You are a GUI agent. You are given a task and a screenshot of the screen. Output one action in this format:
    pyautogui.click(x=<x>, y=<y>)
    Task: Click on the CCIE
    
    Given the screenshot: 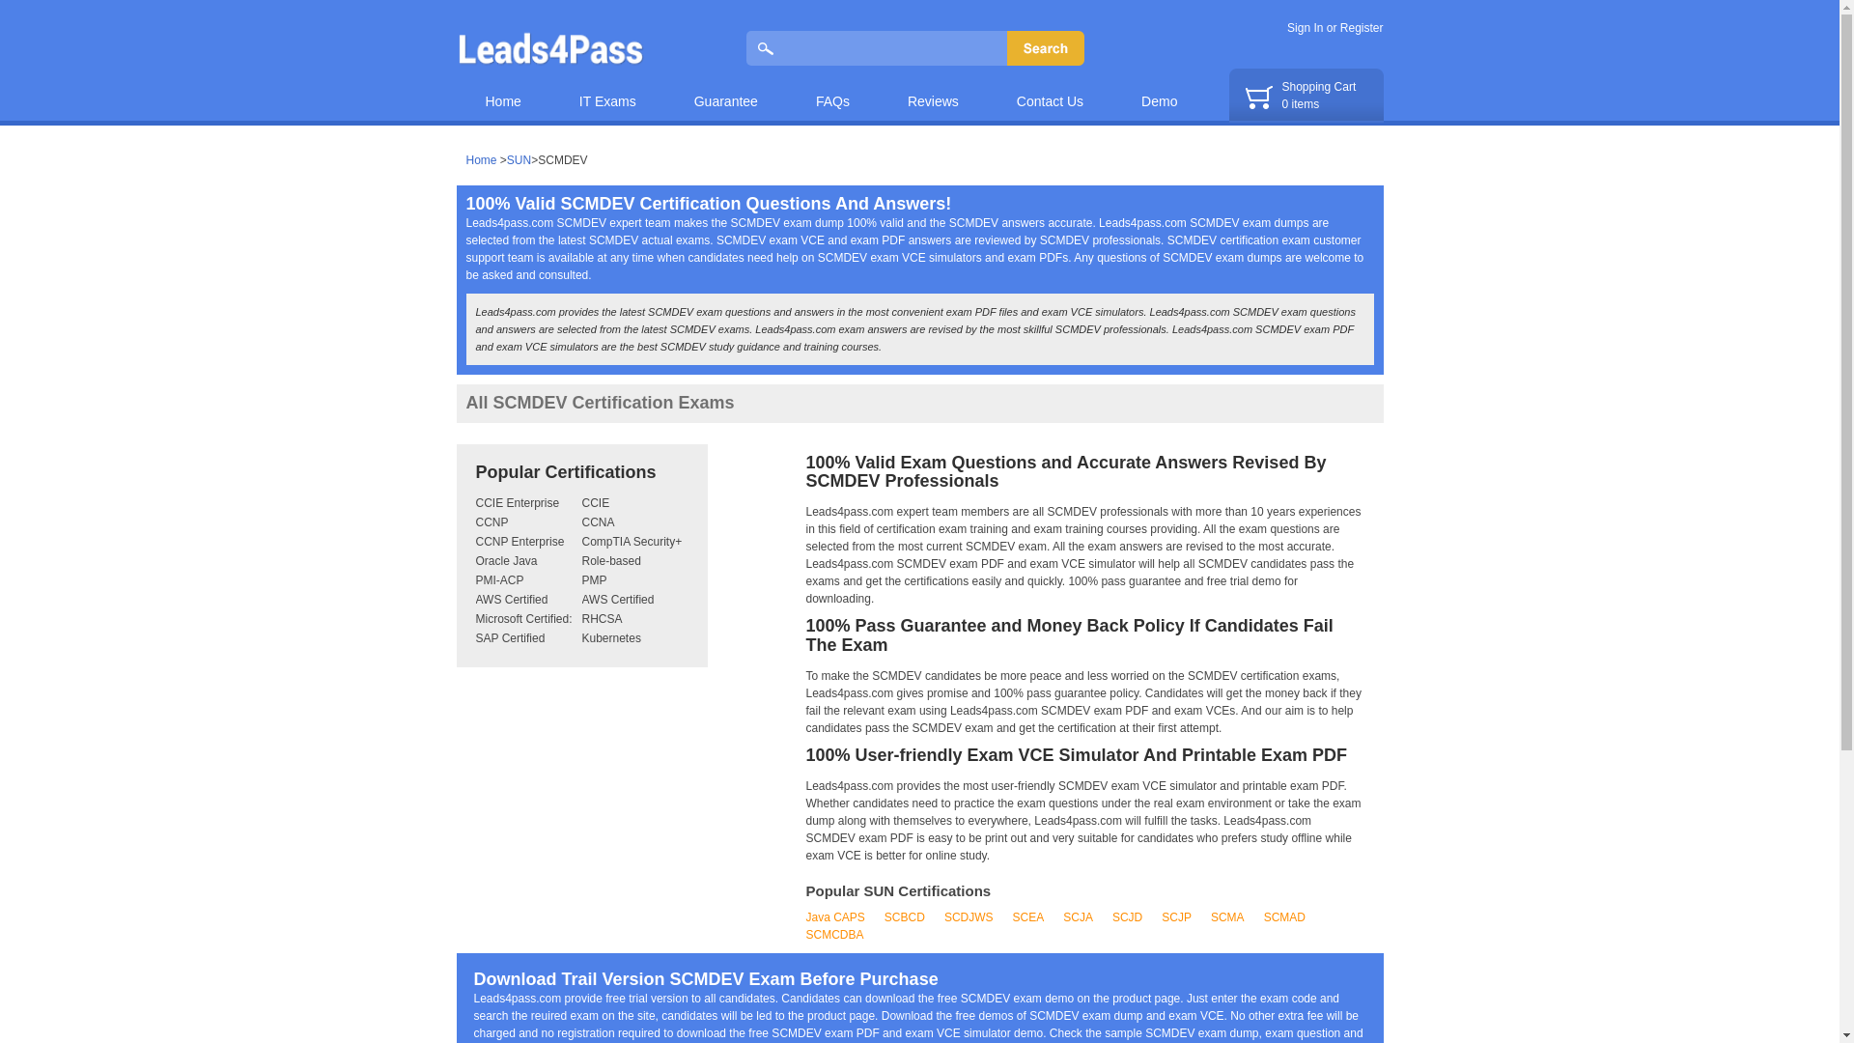 What is the action you would take?
    pyautogui.click(x=595, y=503)
    